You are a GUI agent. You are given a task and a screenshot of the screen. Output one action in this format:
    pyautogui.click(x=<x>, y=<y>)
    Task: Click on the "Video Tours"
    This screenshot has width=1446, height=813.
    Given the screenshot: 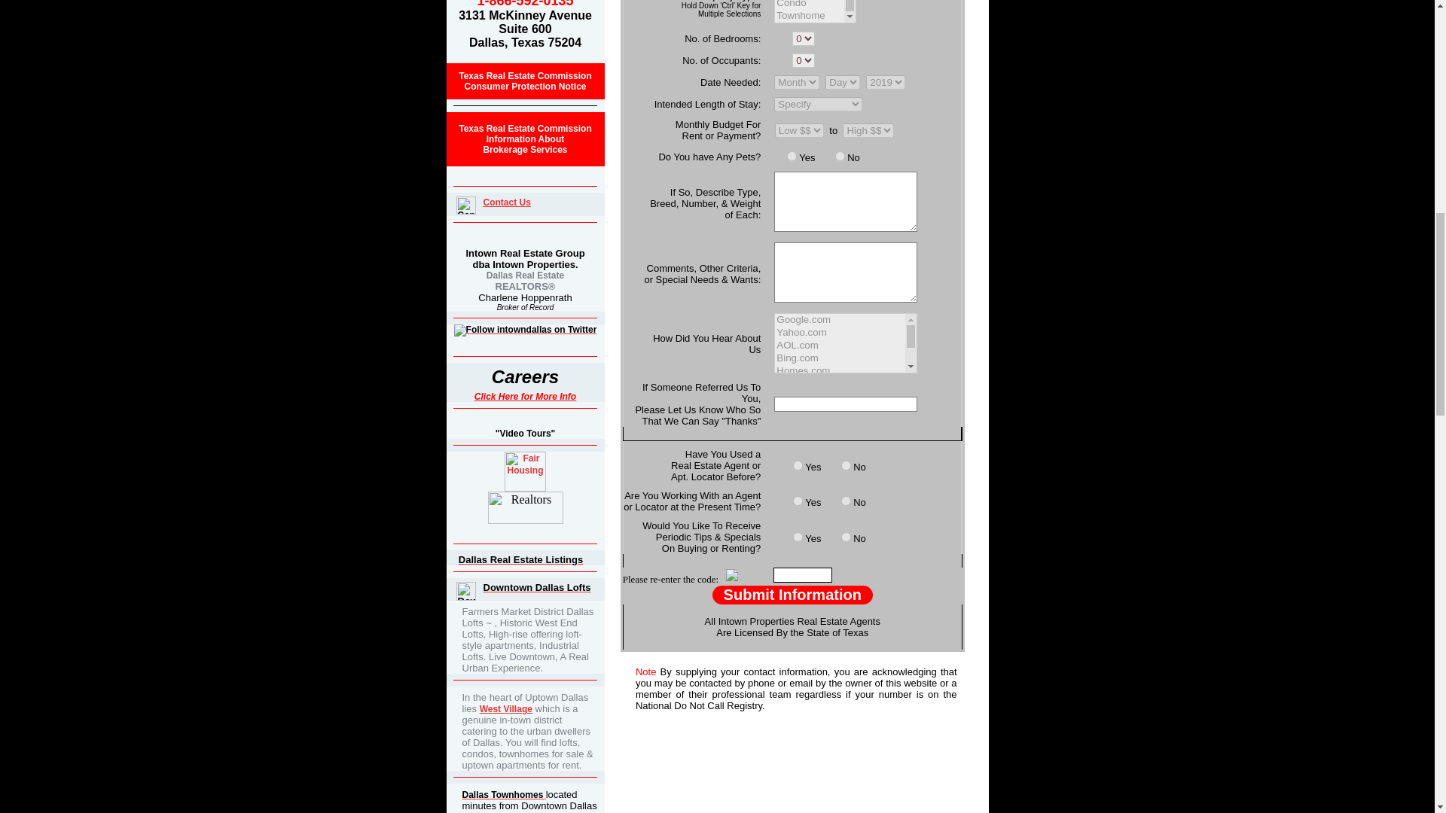 What is the action you would take?
    pyautogui.click(x=847, y=536)
    